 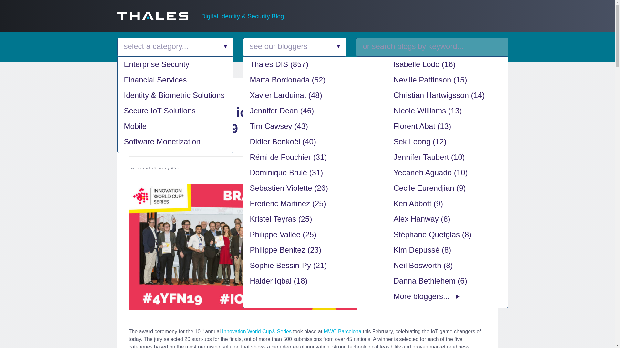 What do you see at coordinates (175, 142) in the screenshot?
I see `Software Monetization` at bounding box center [175, 142].